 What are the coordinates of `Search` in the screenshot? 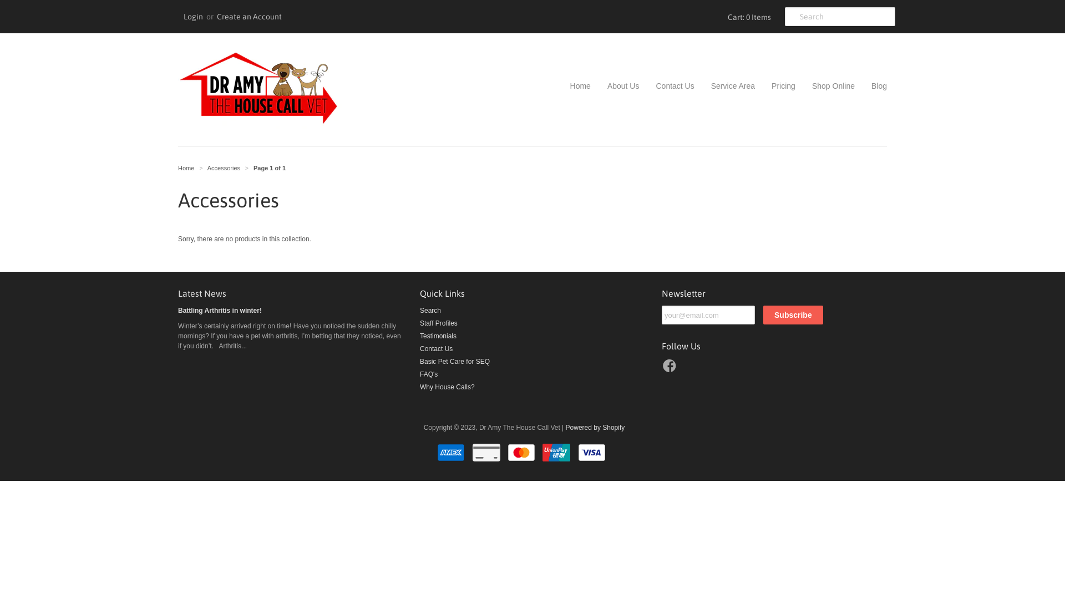 It's located at (430, 311).